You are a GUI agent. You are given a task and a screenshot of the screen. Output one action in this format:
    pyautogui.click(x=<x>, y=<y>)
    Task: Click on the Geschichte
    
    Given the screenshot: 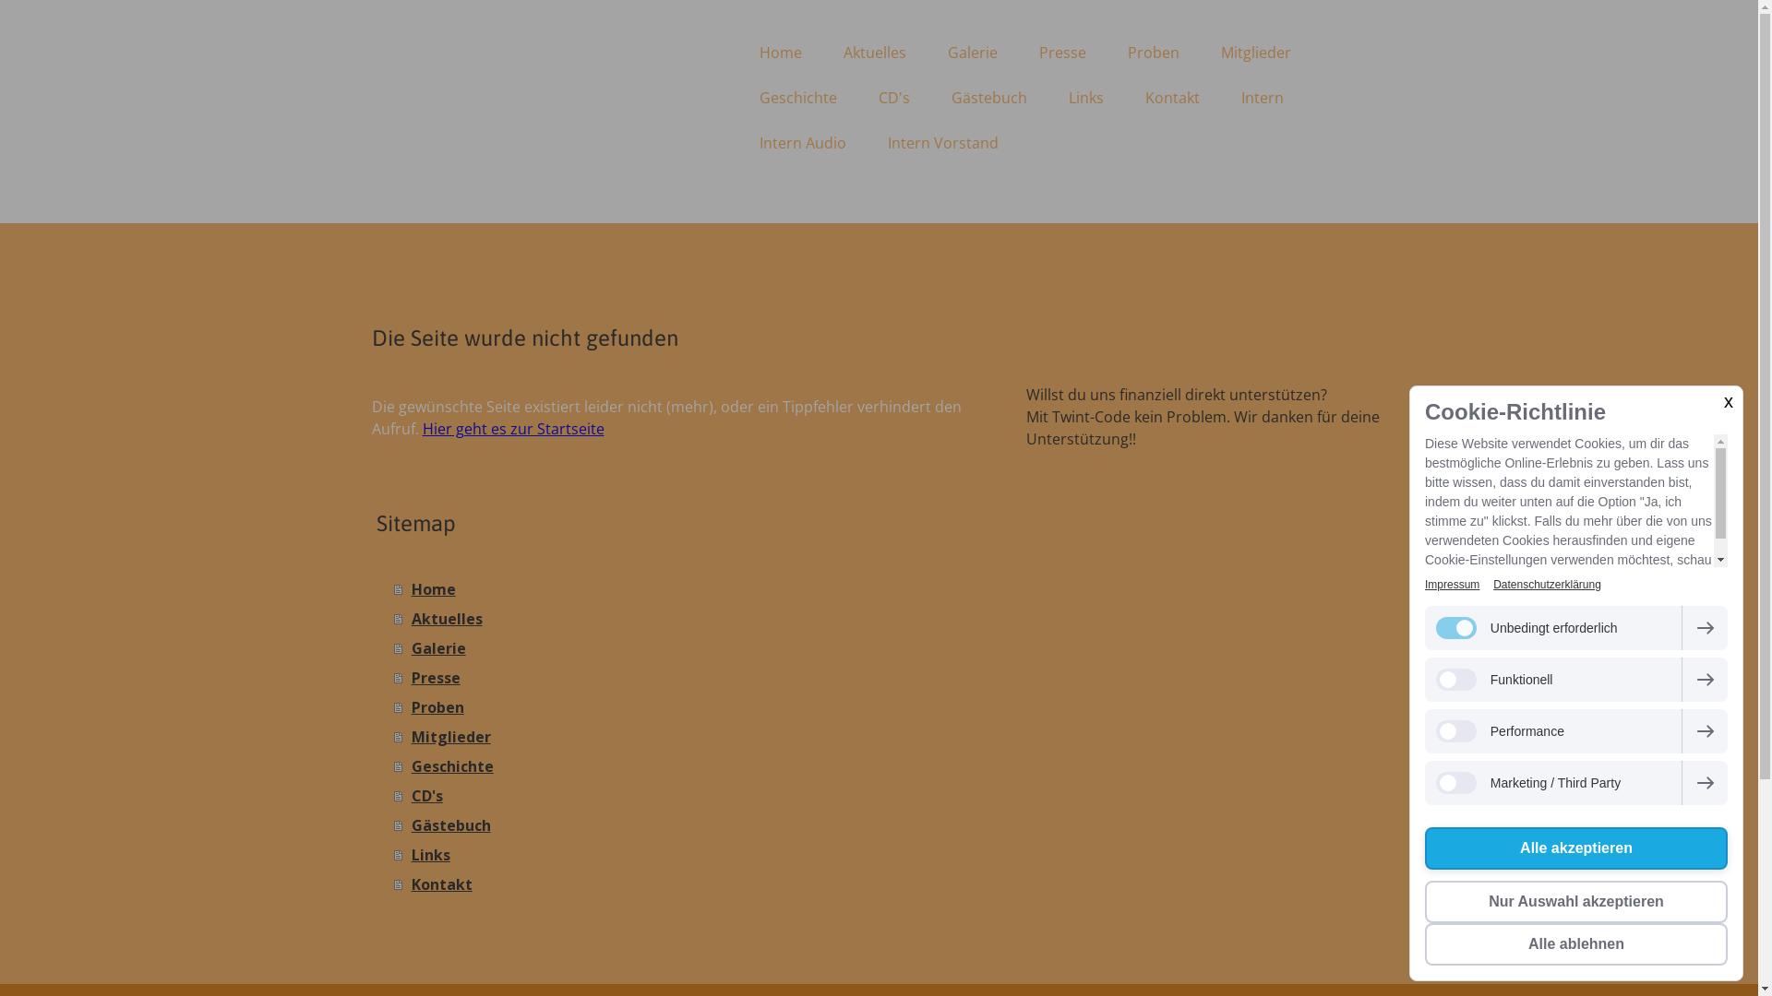 What is the action you would take?
    pyautogui.click(x=692, y=766)
    